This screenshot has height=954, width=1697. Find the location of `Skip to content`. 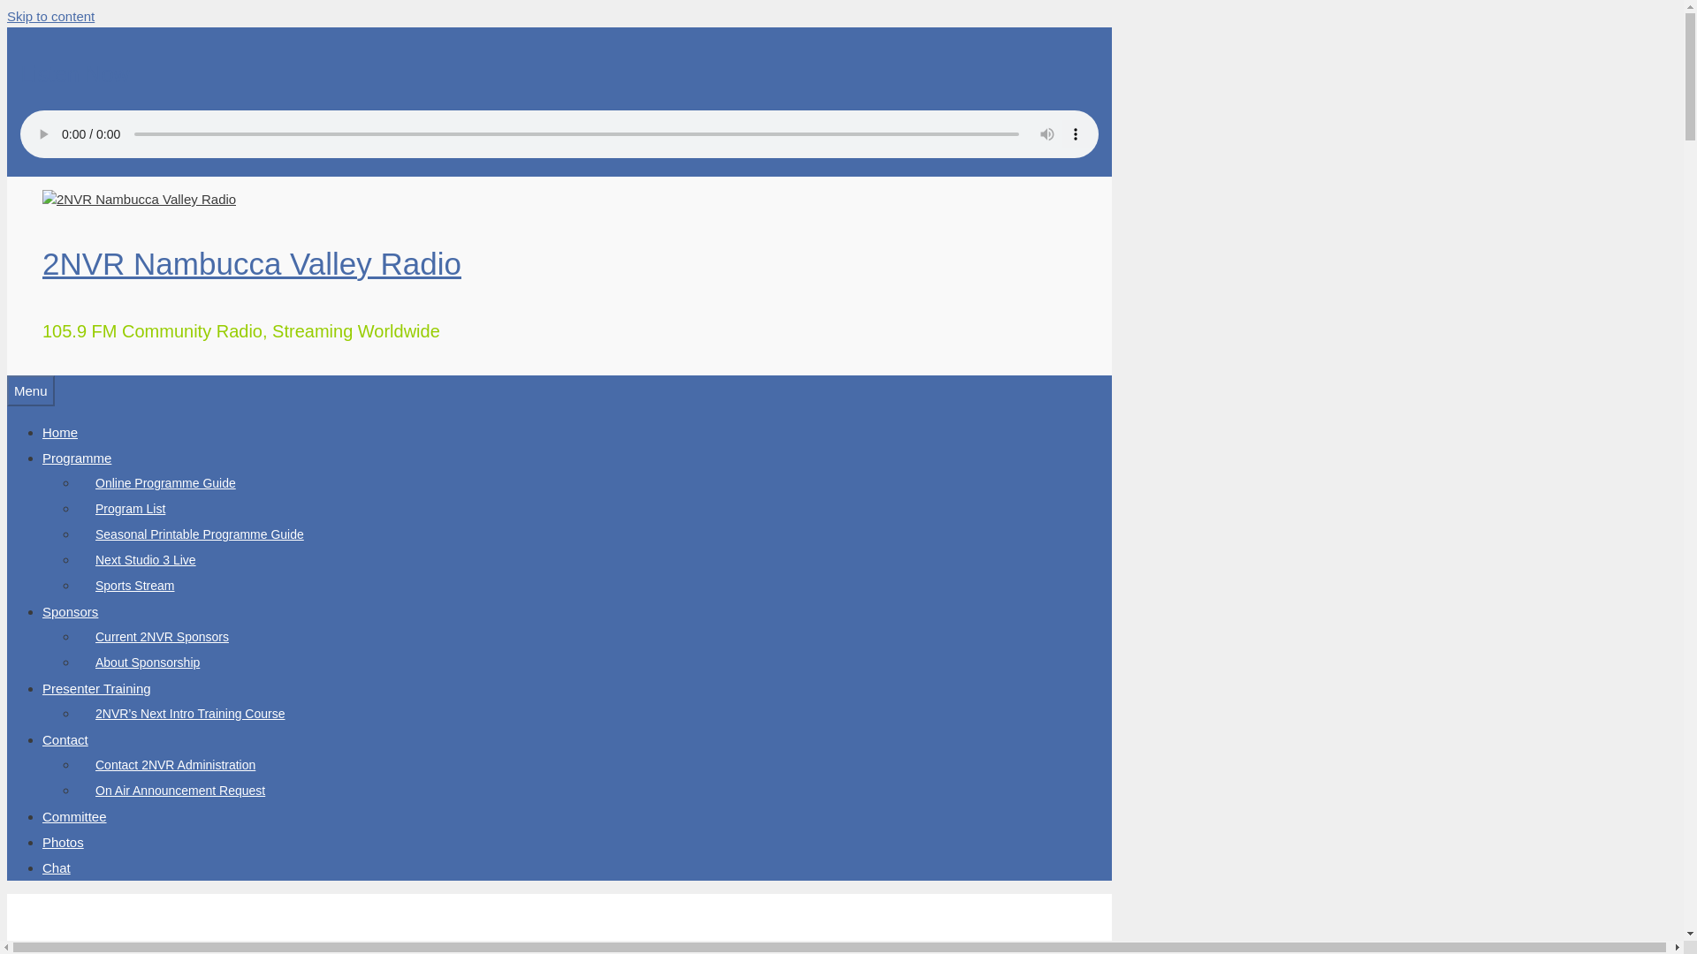

Skip to content is located at coordinates (50, 16).